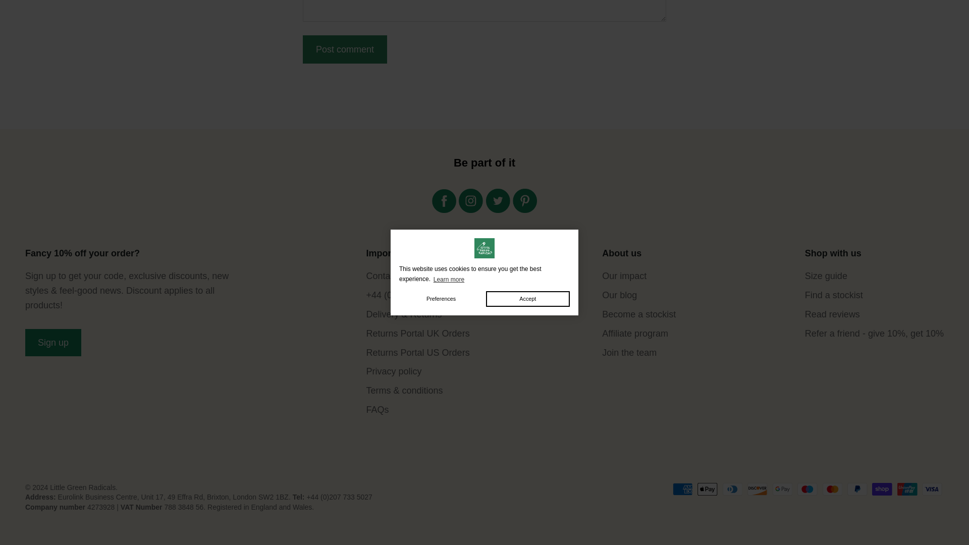 This screenshot has width=969, height=545. What do you see at coordinates (782, 488) in the screenshot?
I see `Google Pay` at bounding box center [782, 488].